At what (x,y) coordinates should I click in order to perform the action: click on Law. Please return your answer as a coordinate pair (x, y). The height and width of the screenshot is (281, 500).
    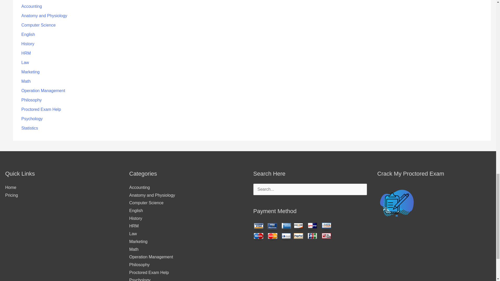
    Looking at the image, I should click on (25, 62).